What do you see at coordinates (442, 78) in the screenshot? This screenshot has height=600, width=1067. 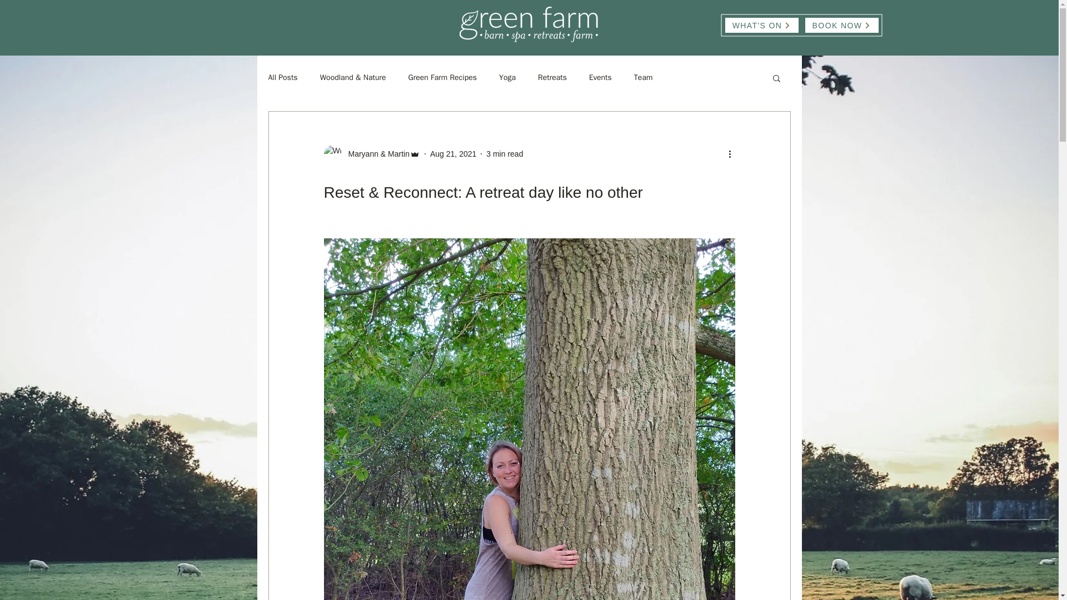 I see `Green Farm Recipes` at bounding box center [442, 78].